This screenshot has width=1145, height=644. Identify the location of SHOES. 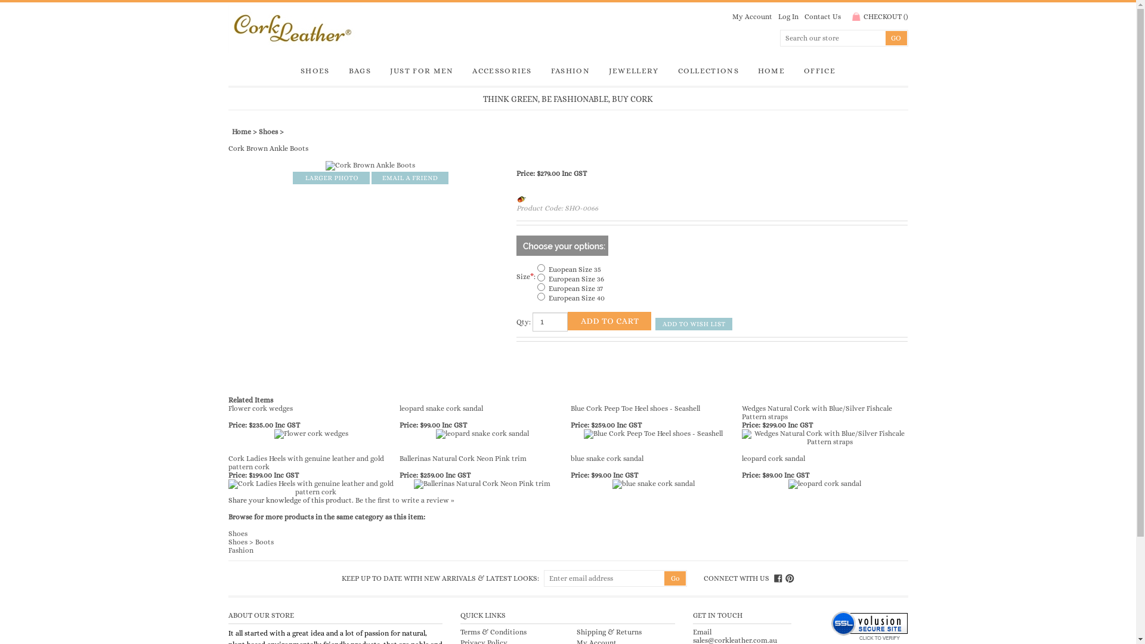
(315, 71).